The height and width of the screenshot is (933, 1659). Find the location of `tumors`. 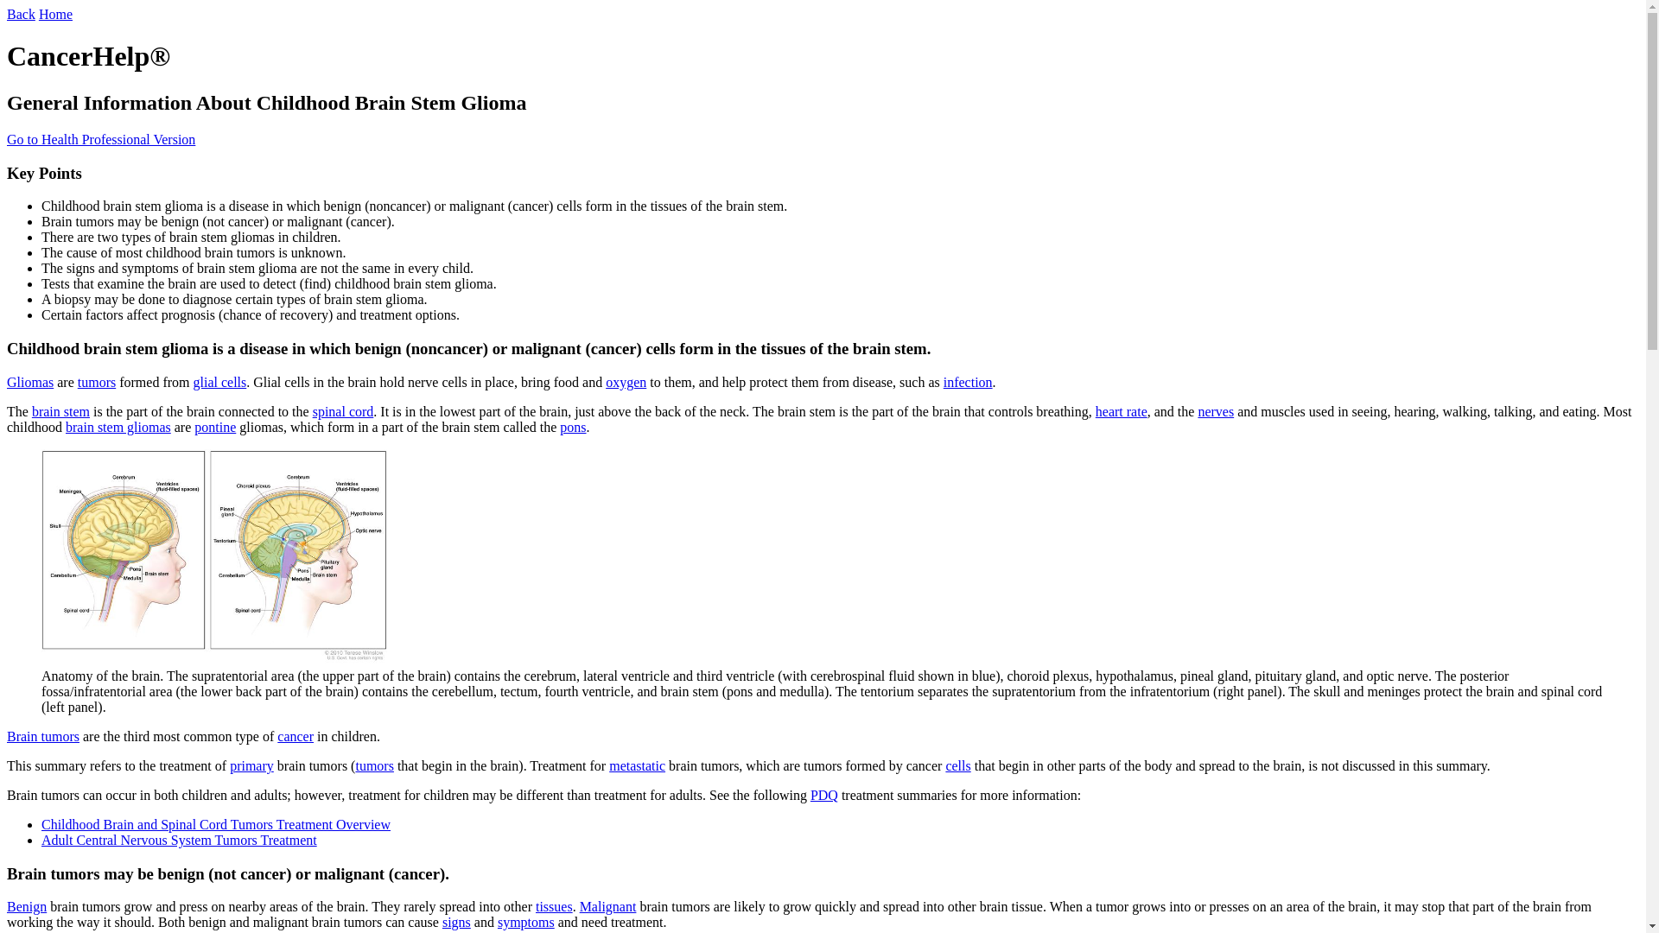

tumors is located at coordinates (97, 382).